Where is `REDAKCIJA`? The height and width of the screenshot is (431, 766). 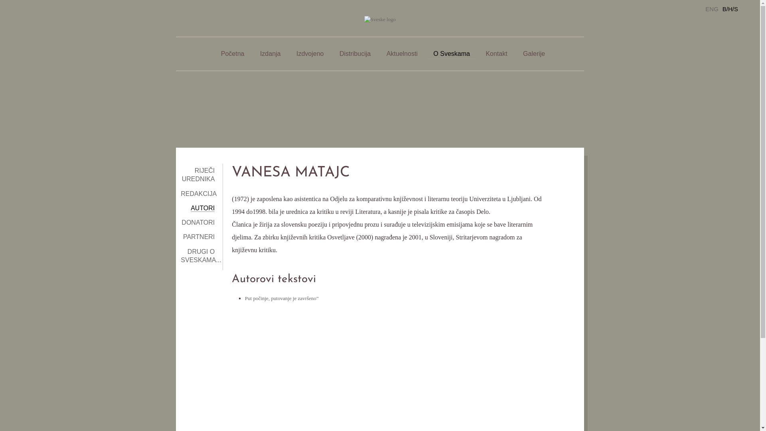 REDAKCIJA is located at coordinates (199, 194).